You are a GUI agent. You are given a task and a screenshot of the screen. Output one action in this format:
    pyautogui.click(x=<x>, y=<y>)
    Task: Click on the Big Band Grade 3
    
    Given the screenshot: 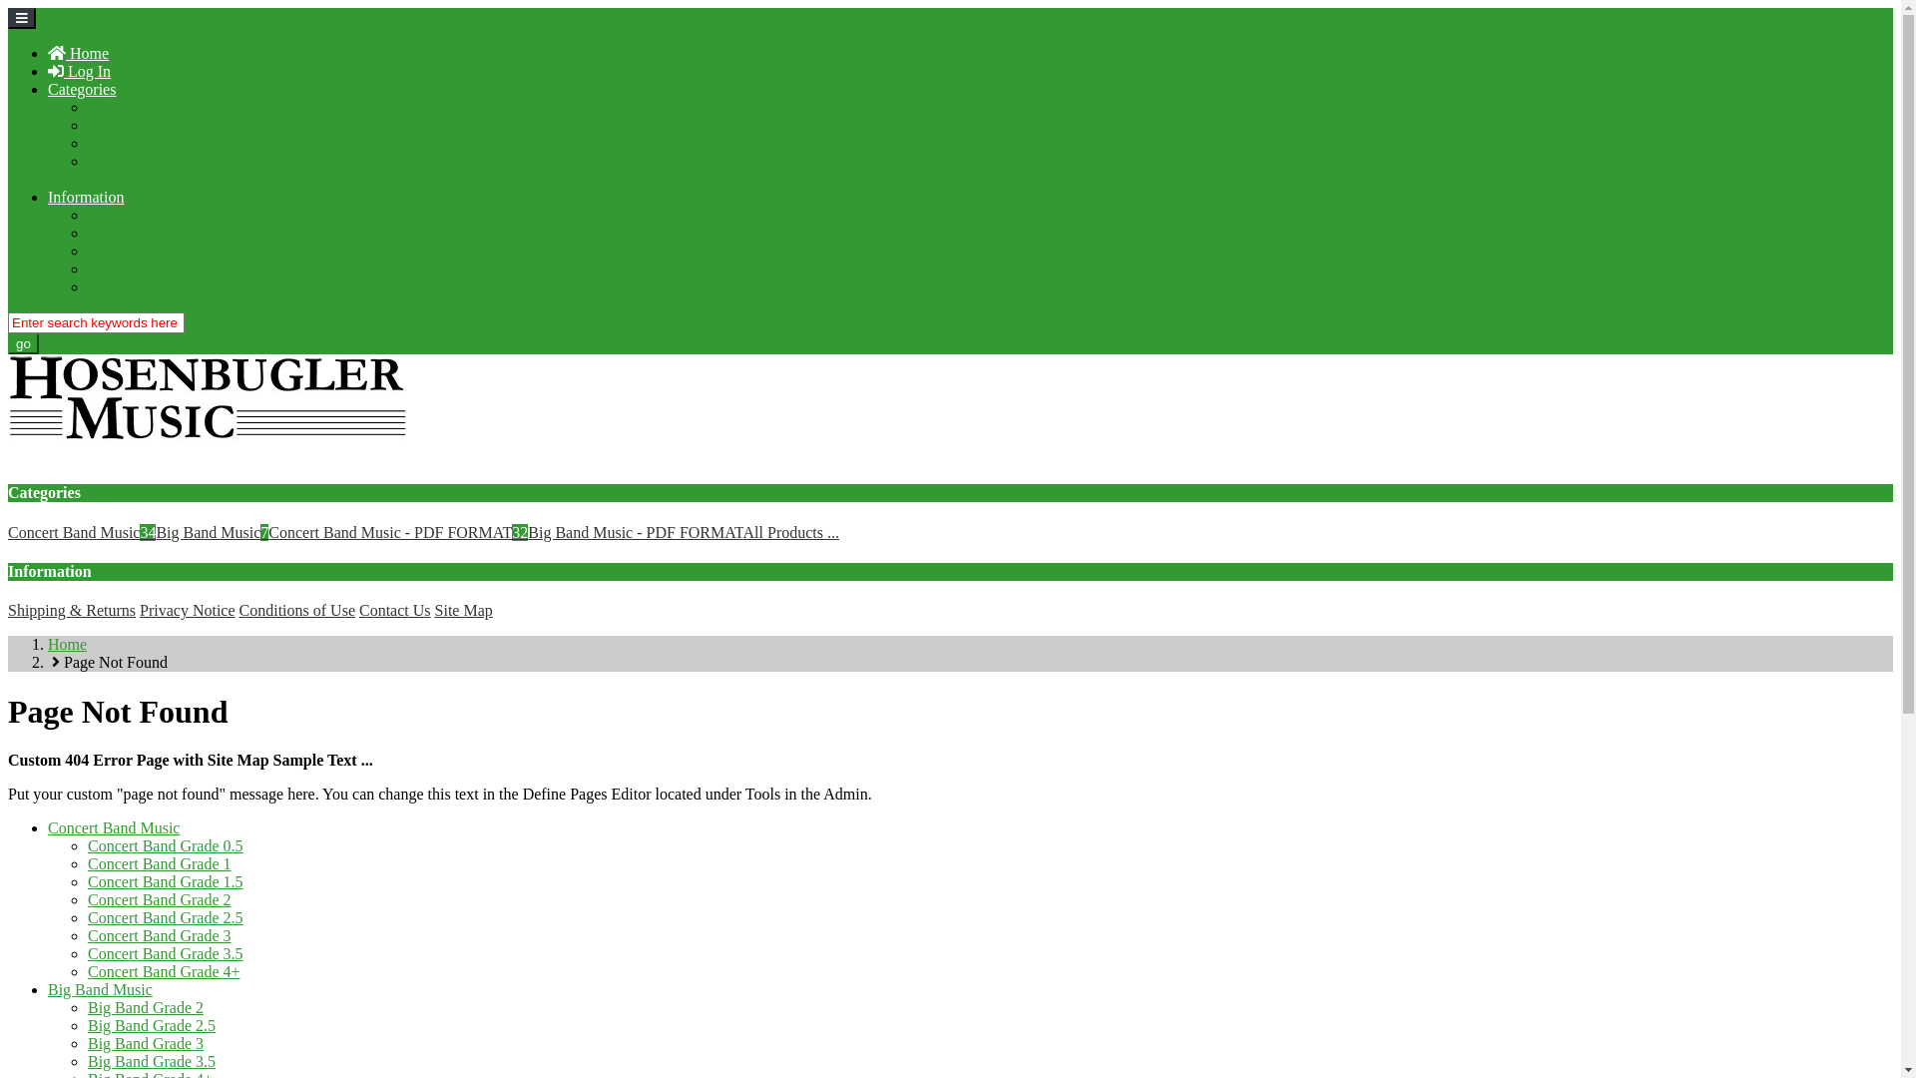 What is the action you would take?
    pyautogui.click(x=146, y=1044)
    